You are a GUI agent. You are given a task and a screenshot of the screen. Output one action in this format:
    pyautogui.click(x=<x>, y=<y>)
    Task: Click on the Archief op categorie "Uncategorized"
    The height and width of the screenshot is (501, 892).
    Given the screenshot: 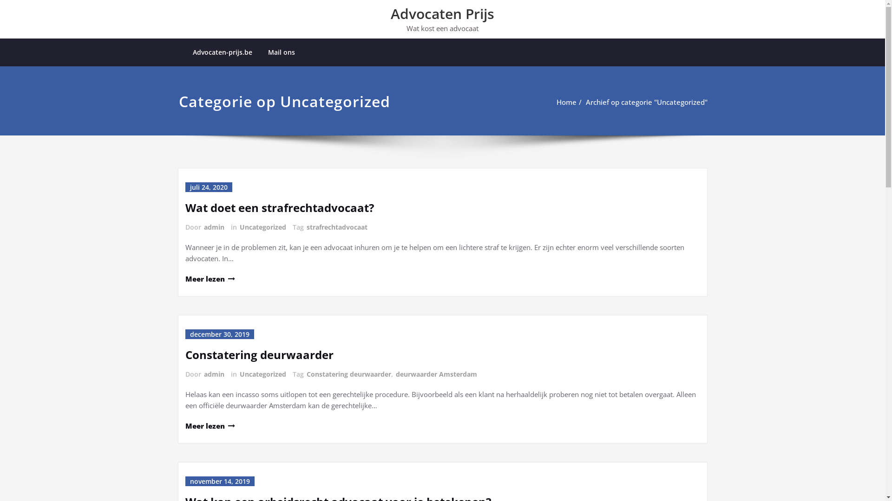 What is the action you would take?
    pyautogui.click(x=646, y=102)
    